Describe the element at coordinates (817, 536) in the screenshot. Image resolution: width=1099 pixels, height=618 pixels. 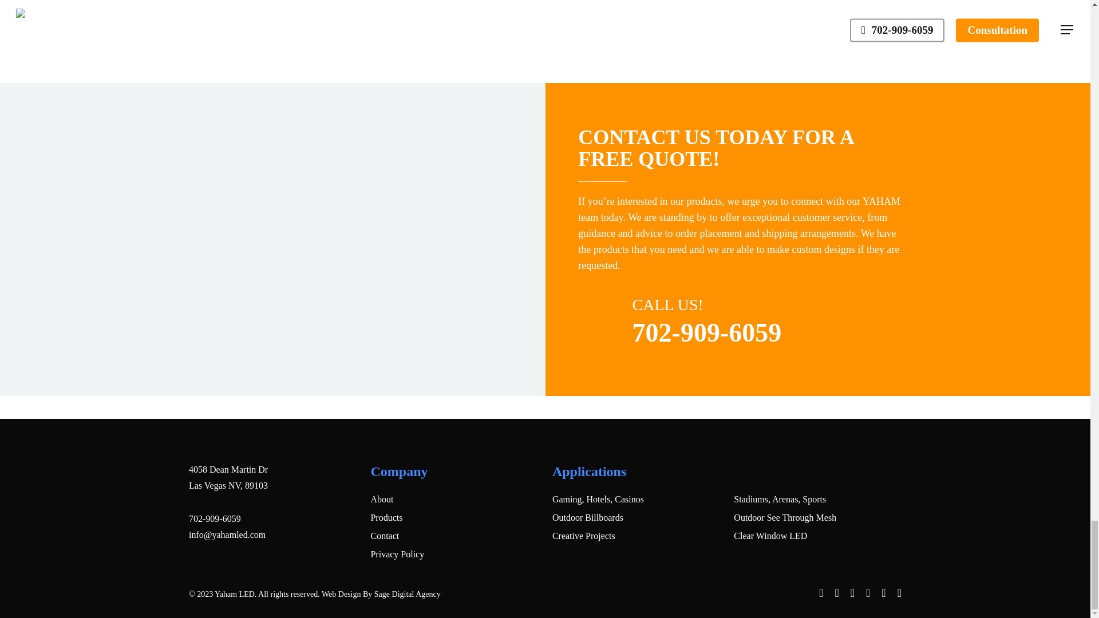
I see `Clear Window LED` at that location.